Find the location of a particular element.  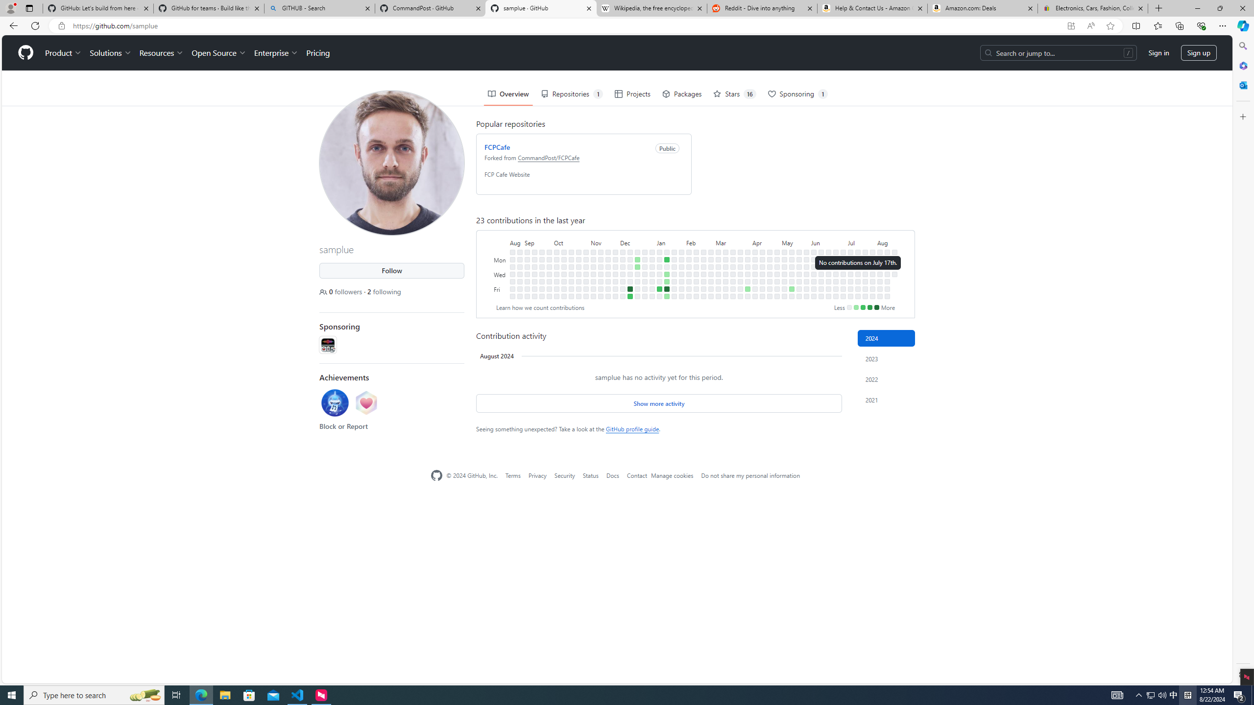

No contributions on November 19th. is located at coordinates (608, 252).